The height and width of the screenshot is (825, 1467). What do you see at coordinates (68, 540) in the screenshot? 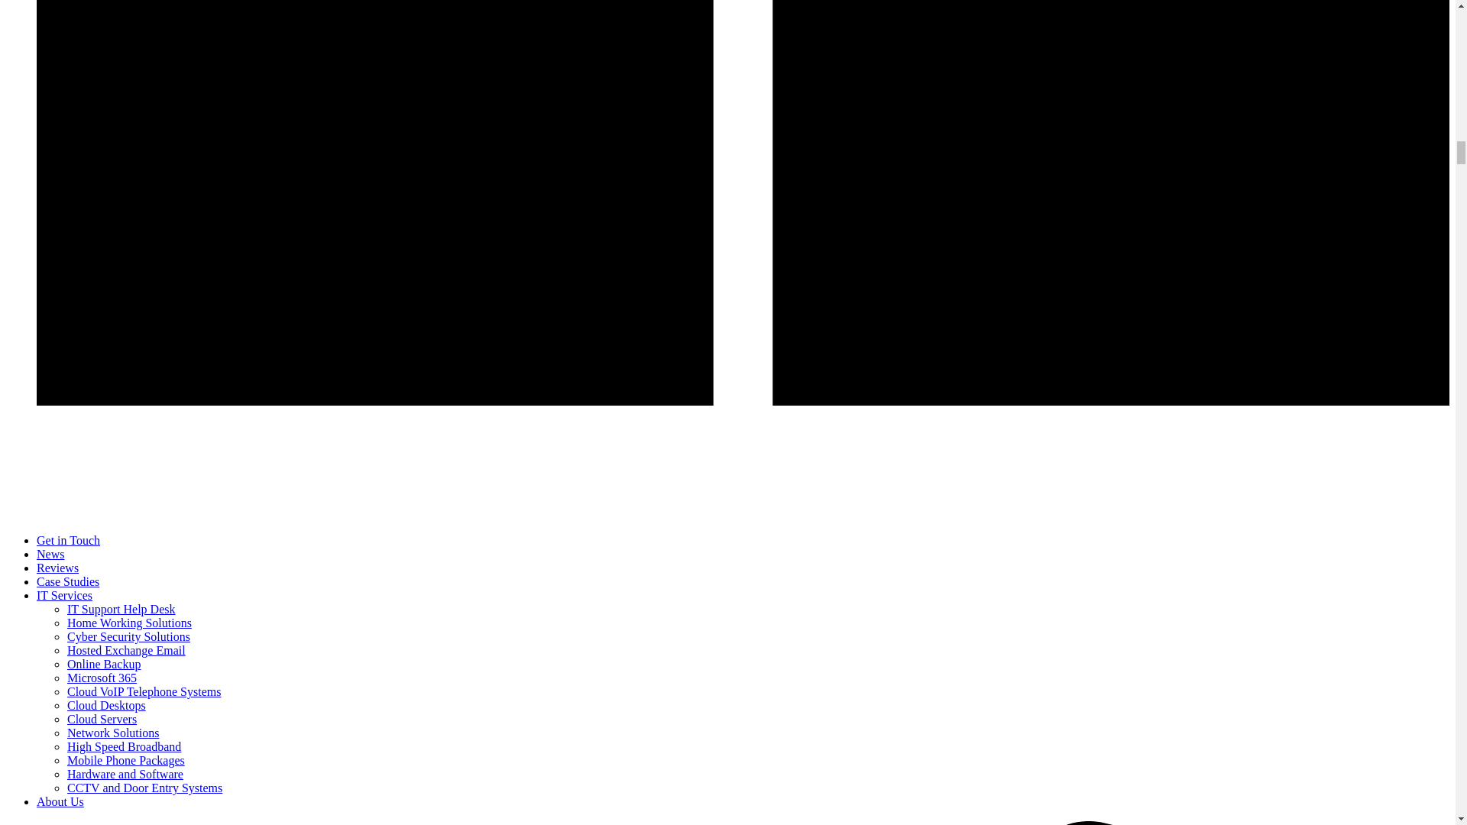
I see `Get in Touch` at bounding box center [68, 540].